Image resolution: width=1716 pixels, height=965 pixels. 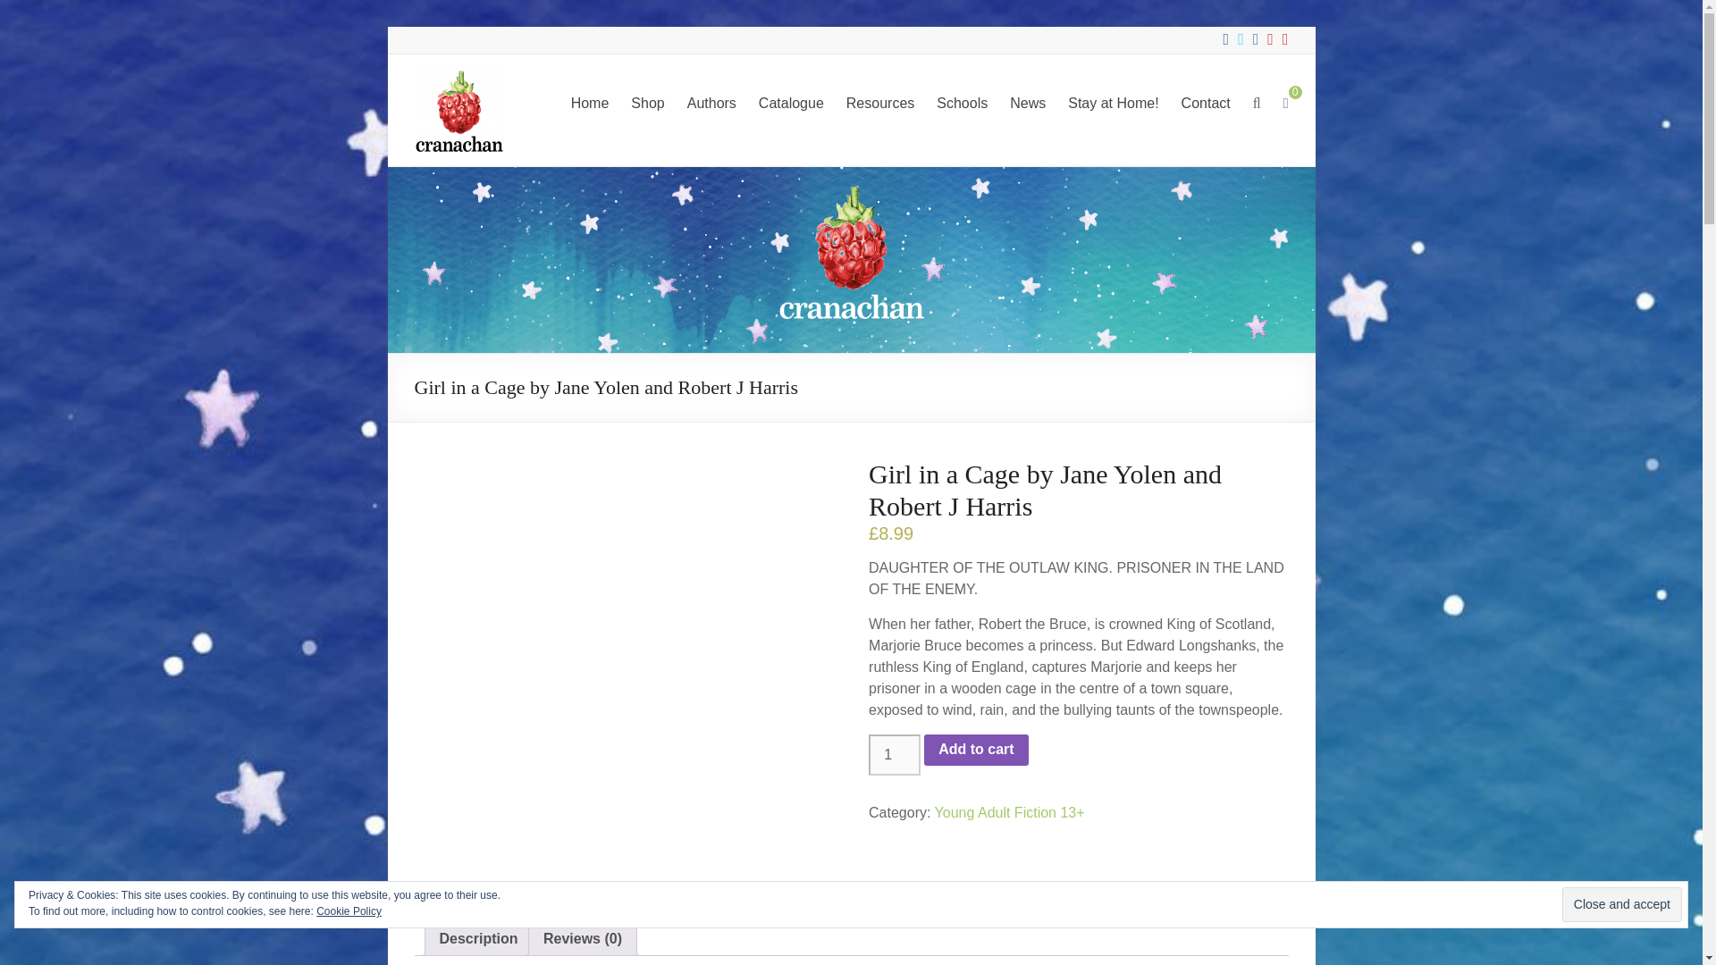 What do you see at coordinates (1206, 104) in the screenshot?
I see `Contact` at bounding box center [1206, 104].